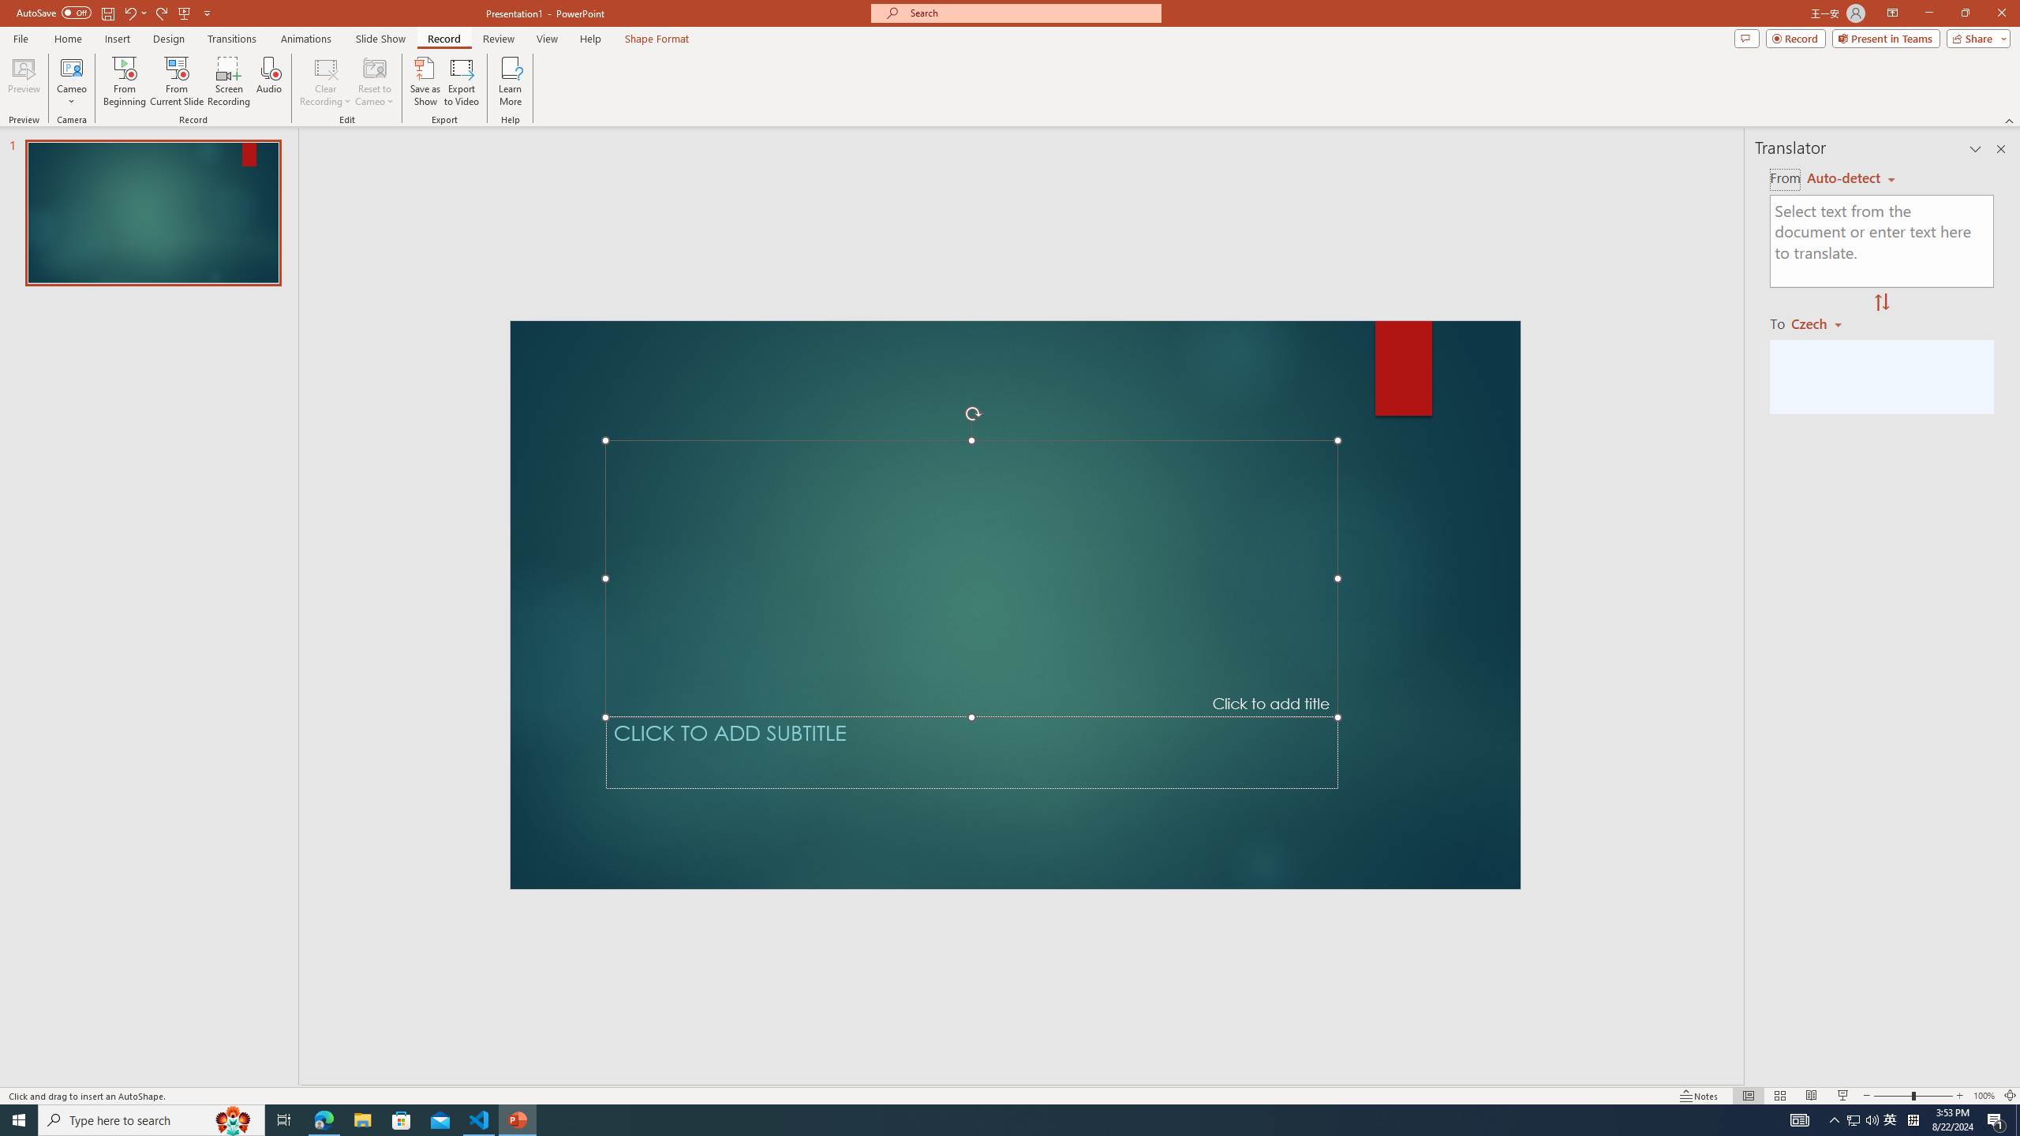 Image resolution: width=2020 pixels, height=1136 pixels. Describe the element at coordinates (499, 39) in the screenshot. I see `Review` at that location.